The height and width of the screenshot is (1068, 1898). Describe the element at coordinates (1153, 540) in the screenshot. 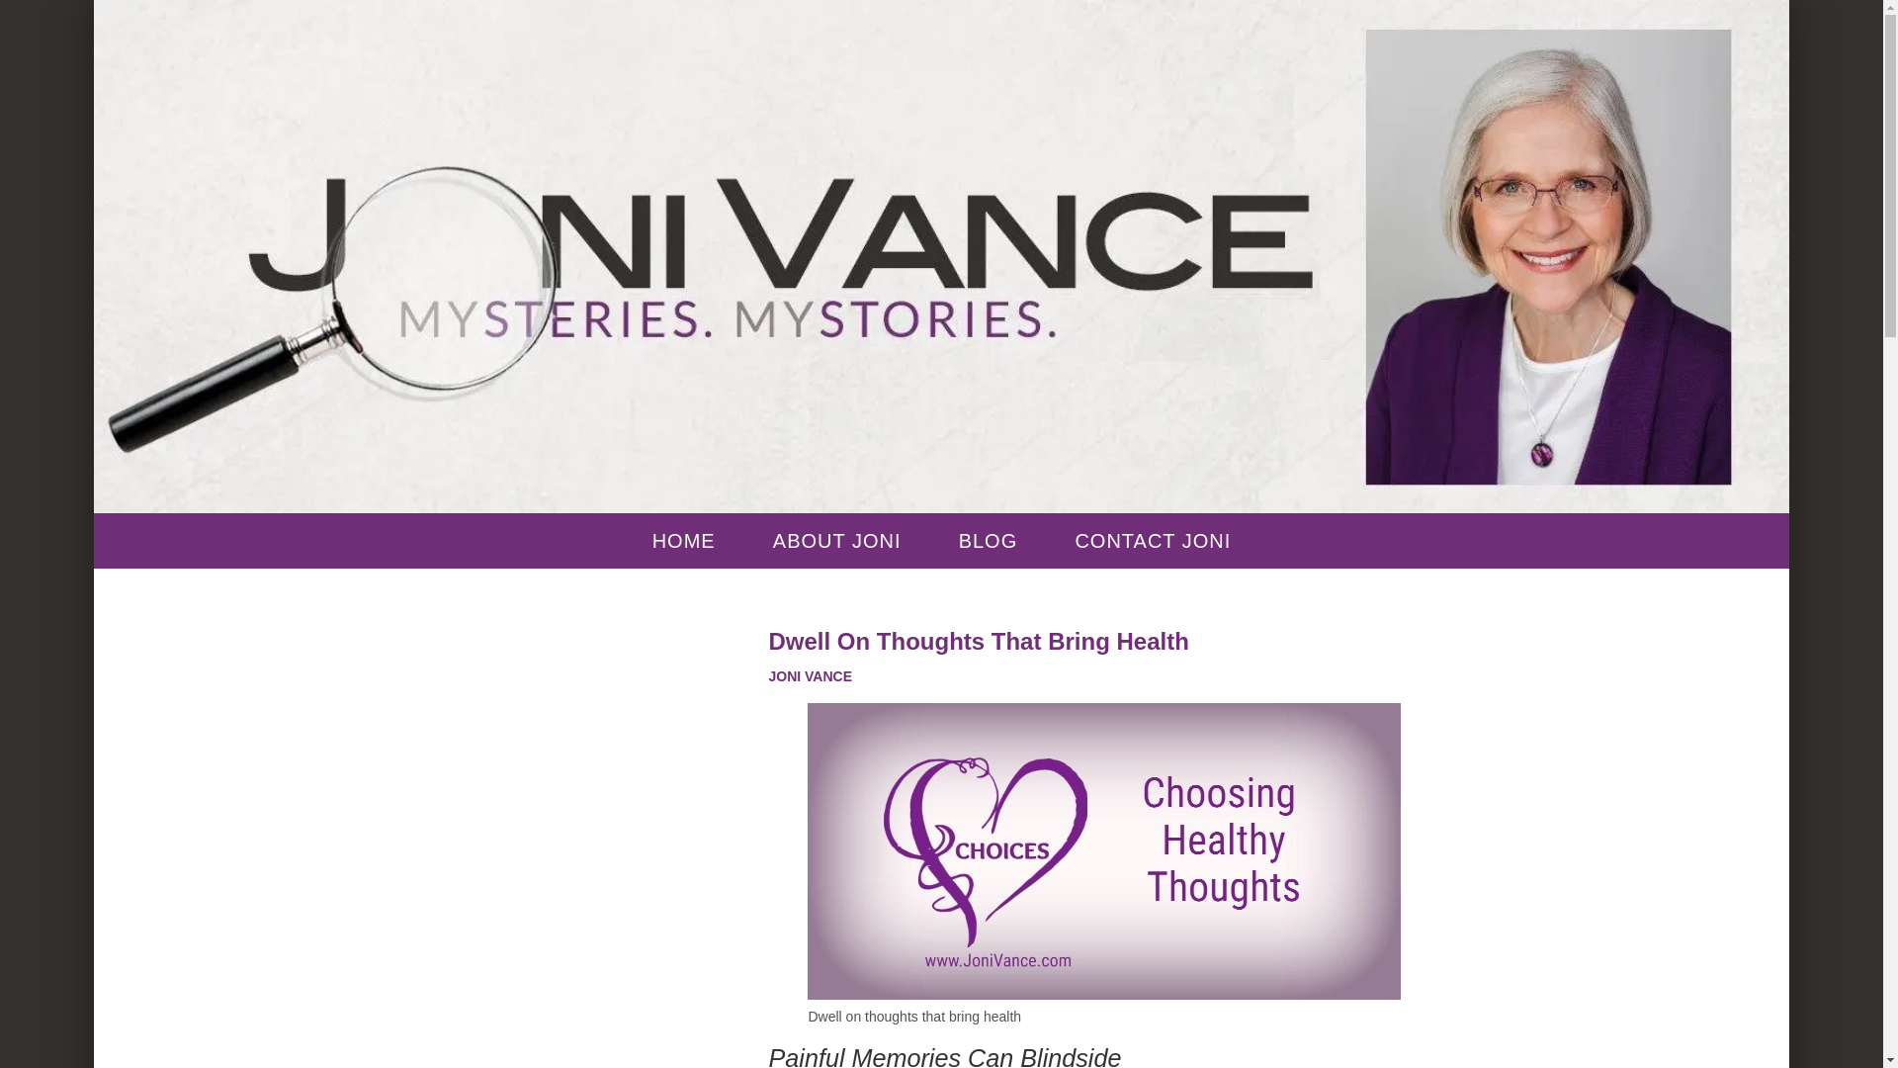

I see `CONTACT JONI` at that location.